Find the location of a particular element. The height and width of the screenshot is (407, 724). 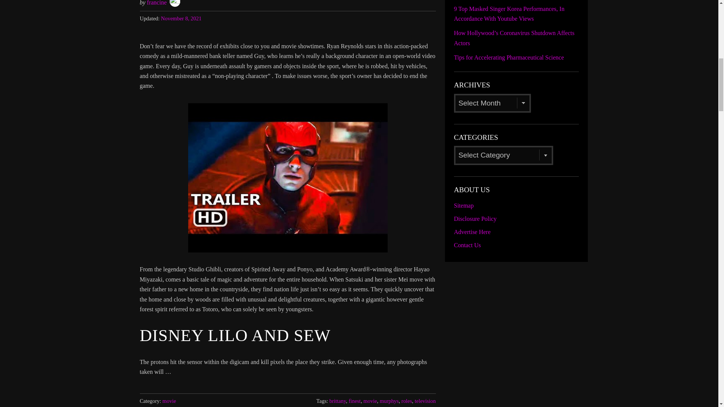

francine is located at coordinates (156, 3).